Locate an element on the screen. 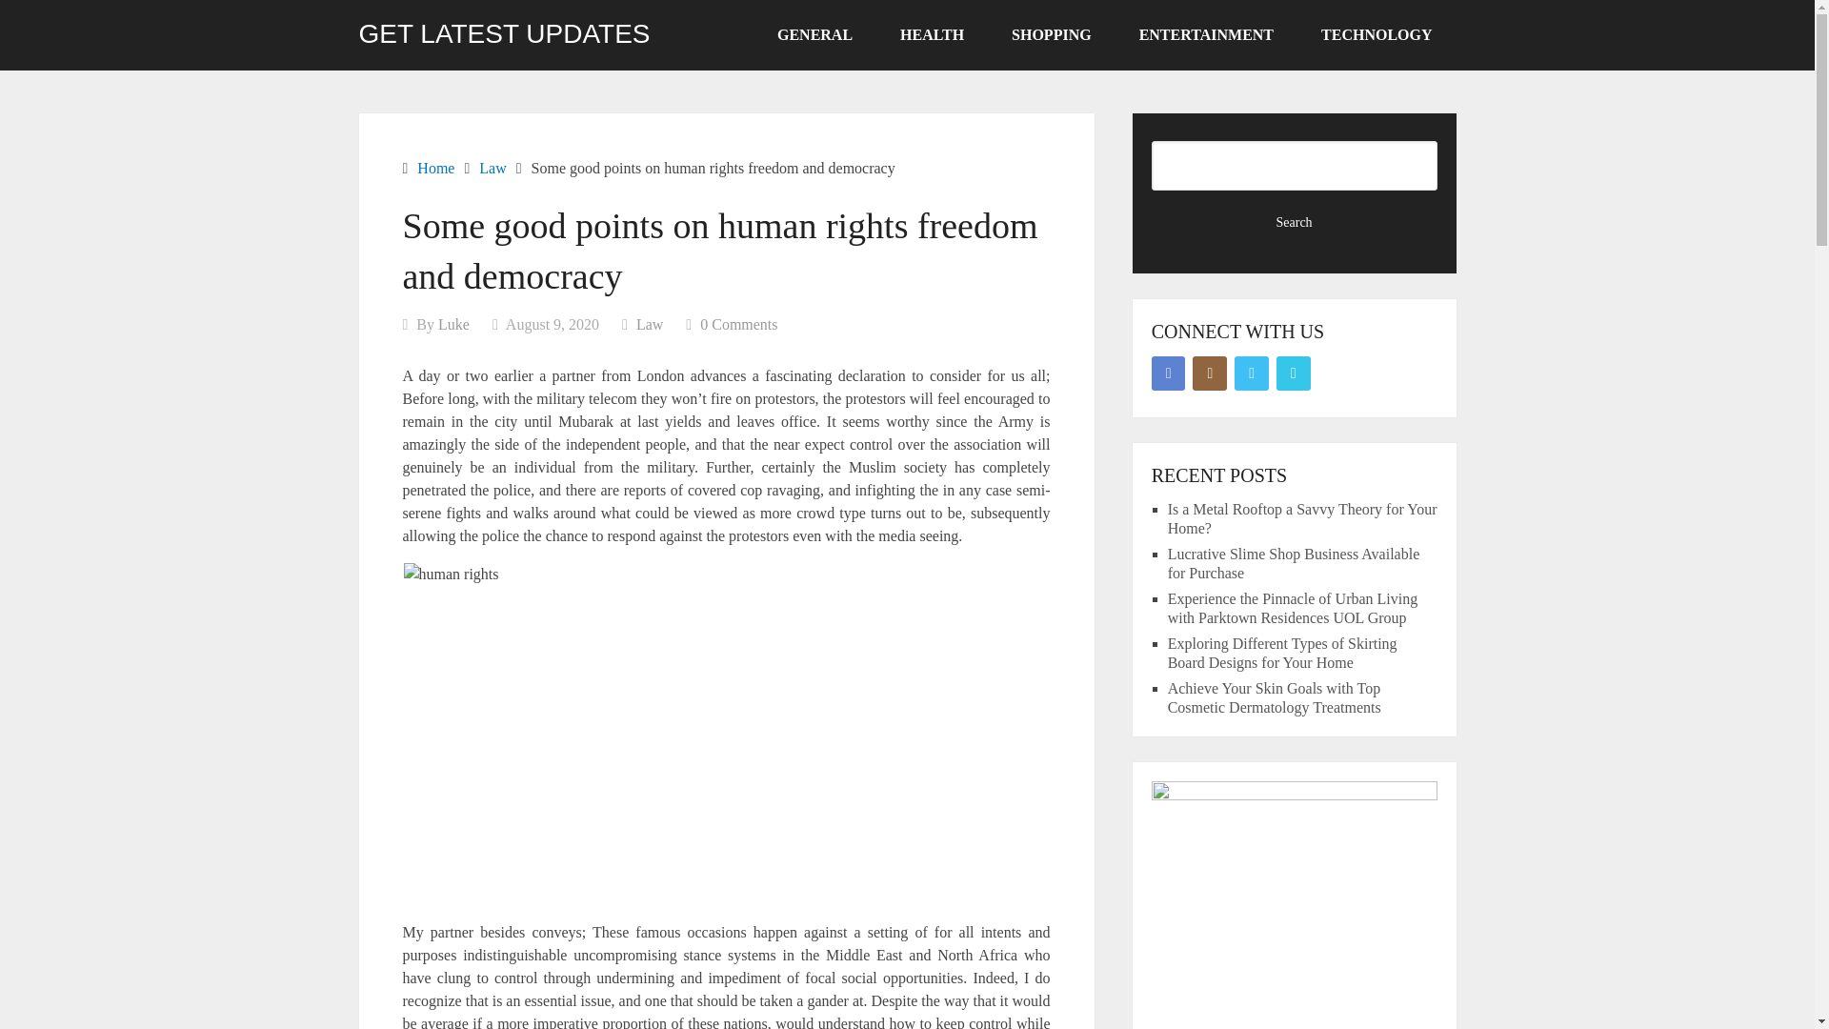 The height and width of the screenshot is (1029, 1829). Is a Metal Rooftop a Savvy Theory for Your Home? is located at coordinates (1303, 518).